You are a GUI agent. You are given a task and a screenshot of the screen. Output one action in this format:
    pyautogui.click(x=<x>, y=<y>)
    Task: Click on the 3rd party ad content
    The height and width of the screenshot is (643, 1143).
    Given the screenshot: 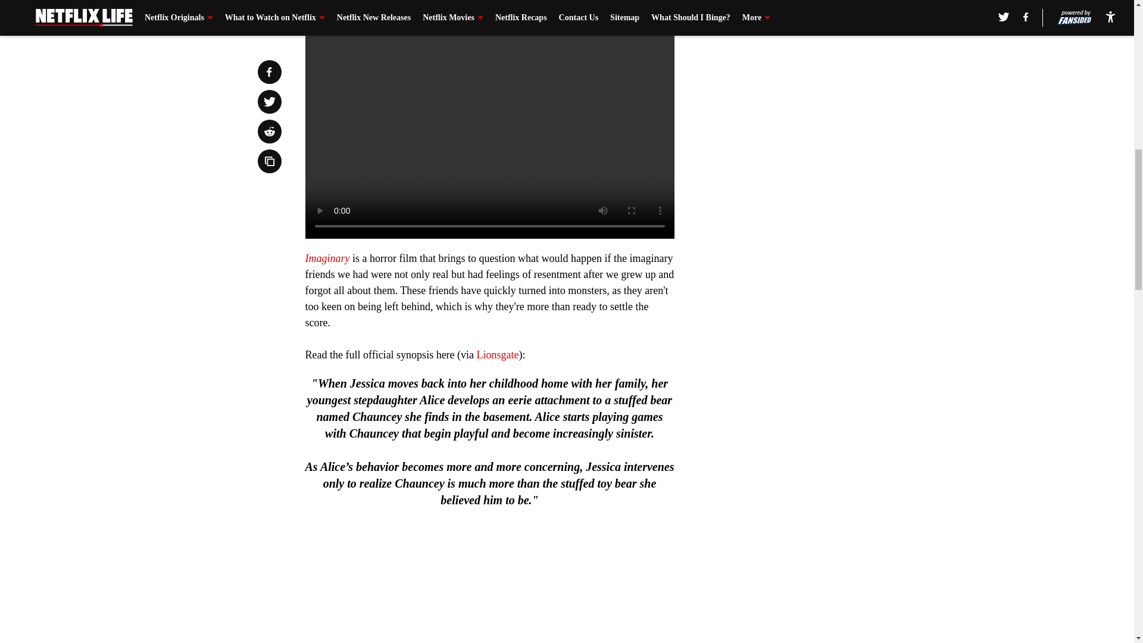 What is the action you would take?
    pyautogui.click(x=823, y=277)
    